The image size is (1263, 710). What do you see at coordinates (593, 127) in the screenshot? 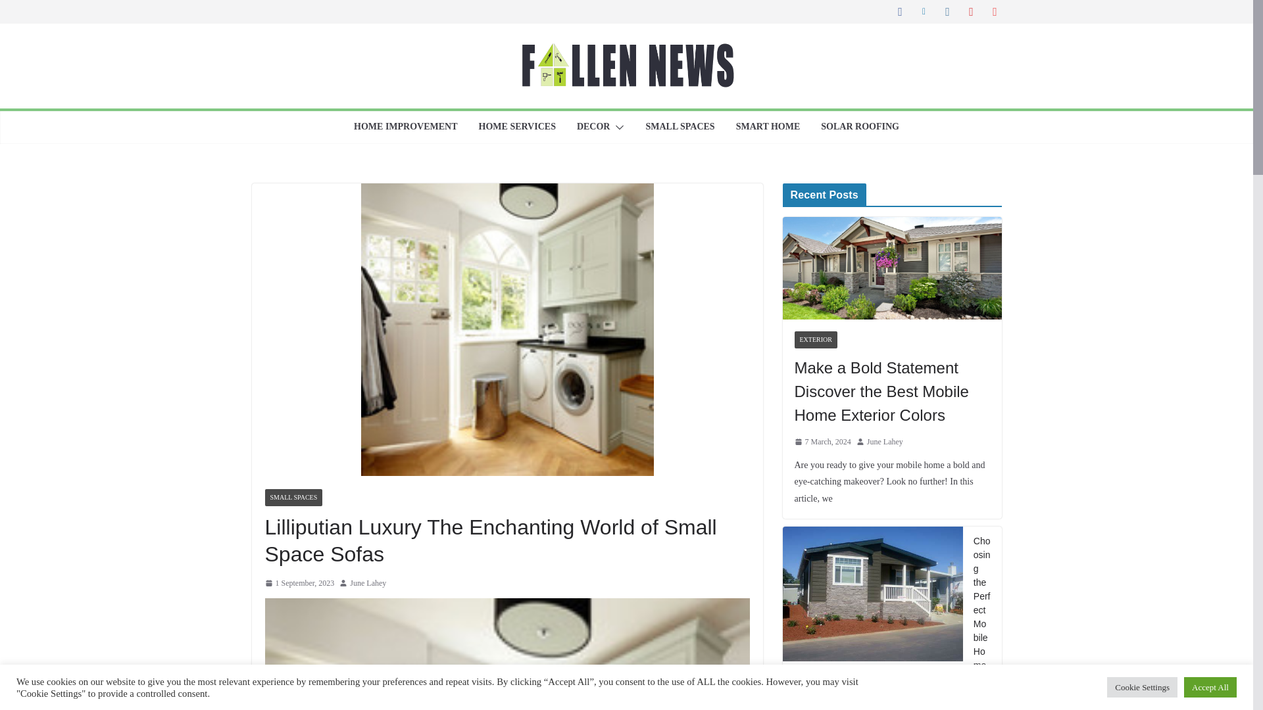
I see `DECOR` at bounding box center [593, 127].